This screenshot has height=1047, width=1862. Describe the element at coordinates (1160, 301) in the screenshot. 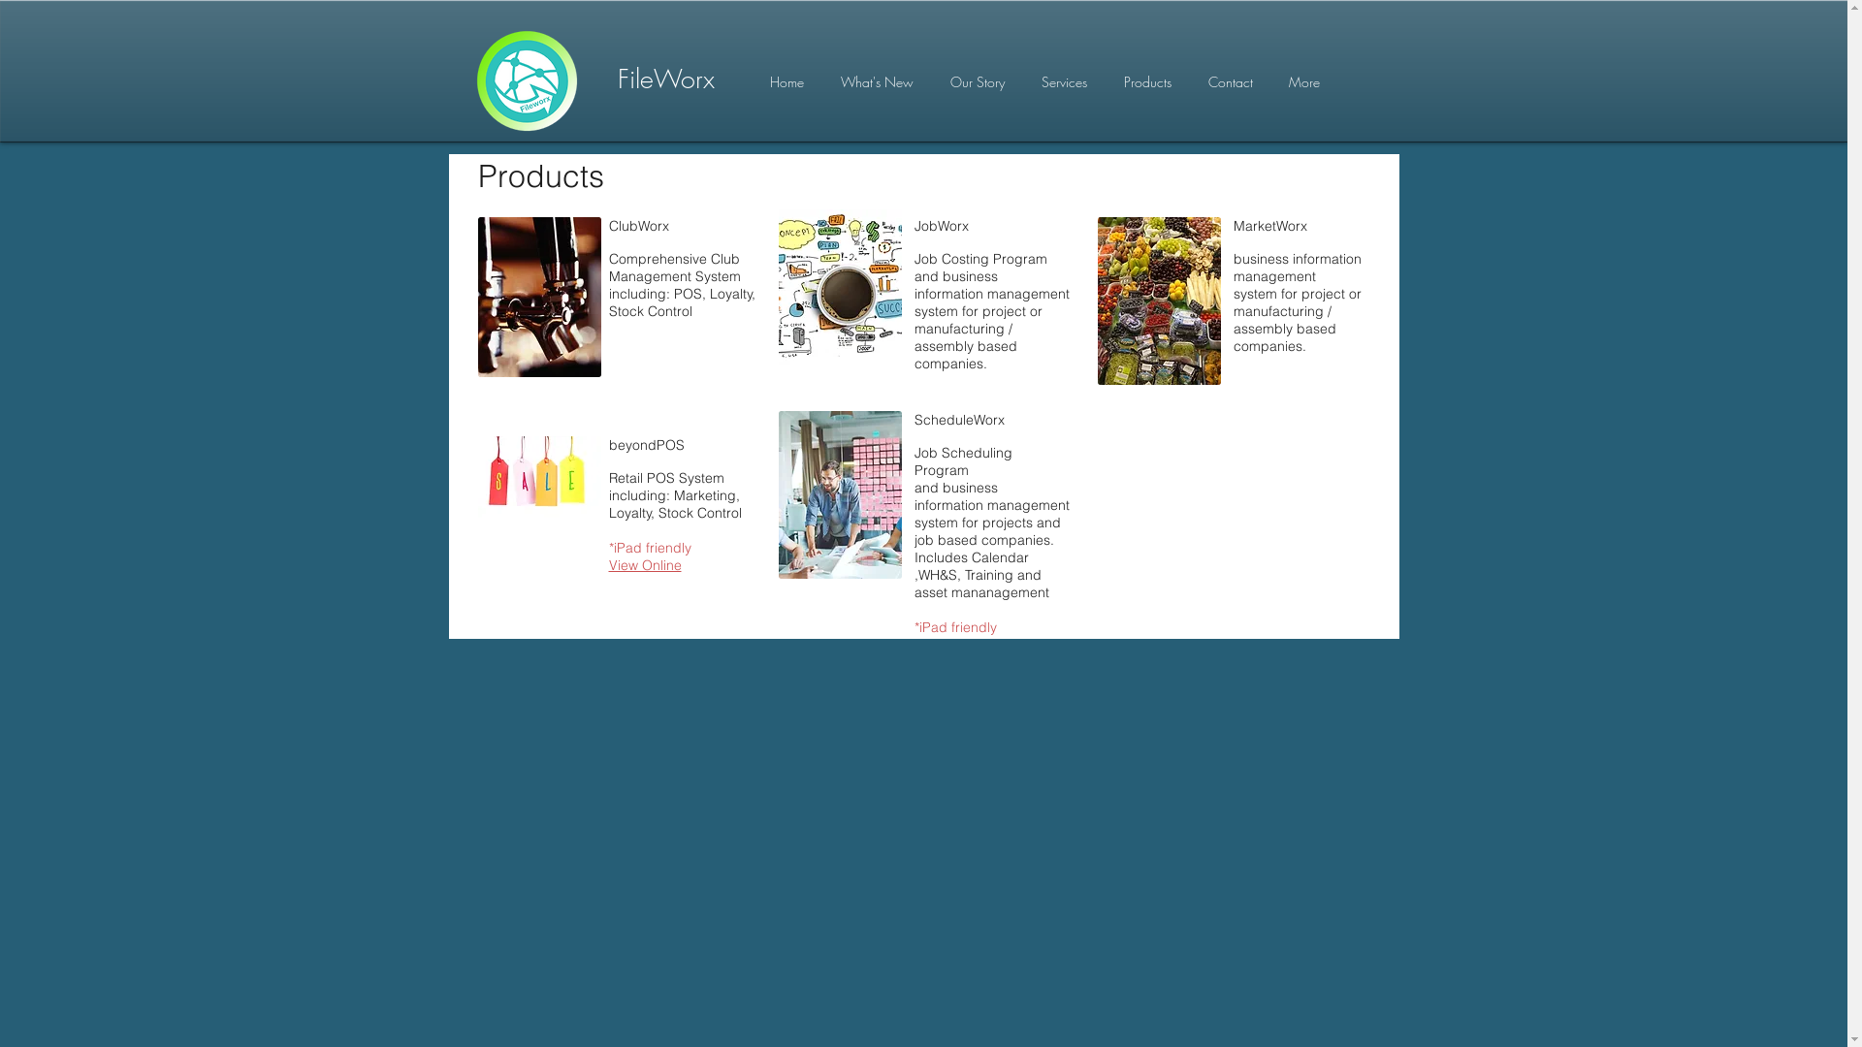

I see `Fruit & Vegetable Market` at that location.